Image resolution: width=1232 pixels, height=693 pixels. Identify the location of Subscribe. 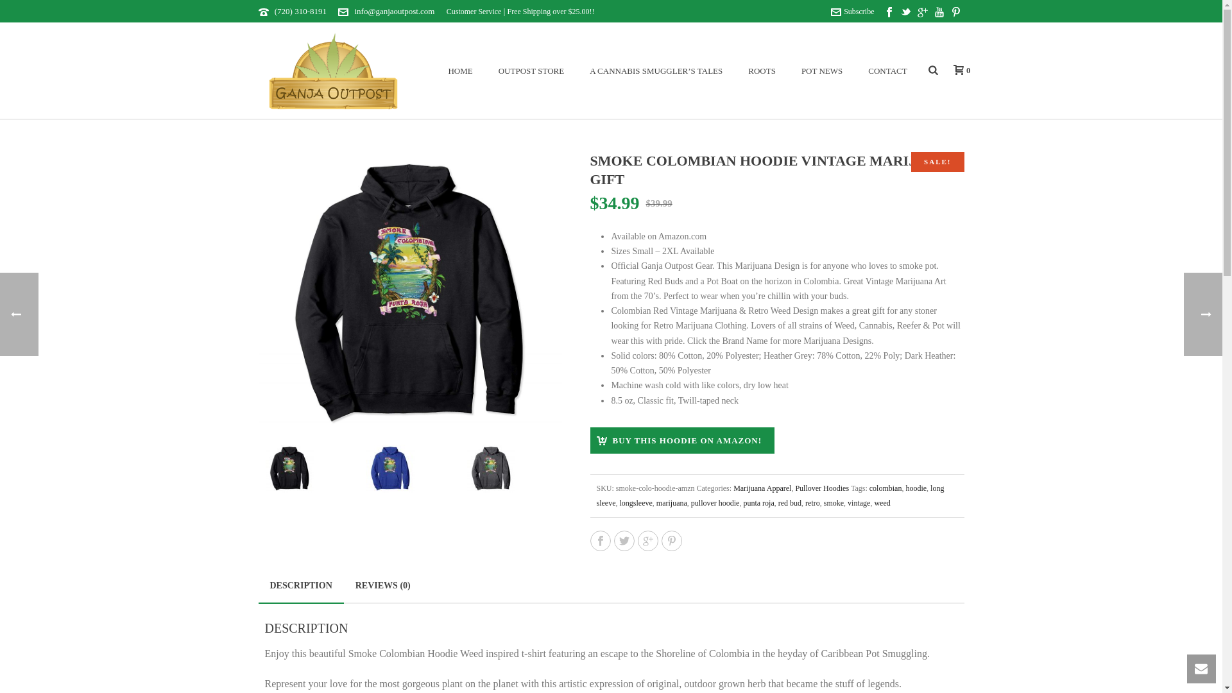
(852, 11).